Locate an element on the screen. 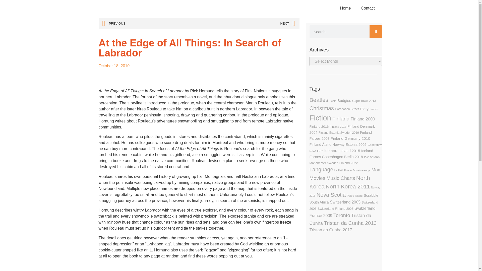 This screenshot has height=271, width=482. Finland Faroes 2003 is located at coordinates (340, 135).